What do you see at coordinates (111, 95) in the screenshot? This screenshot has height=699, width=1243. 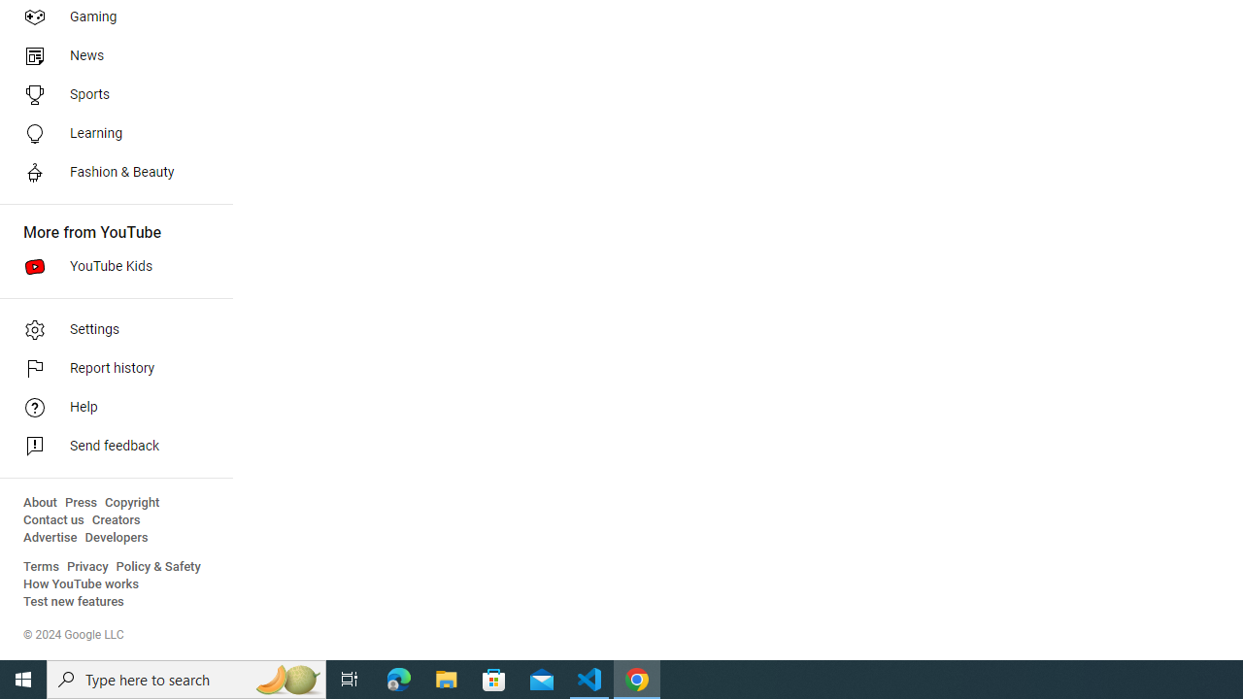 I see `Sports` at bounding box center [111, 95].